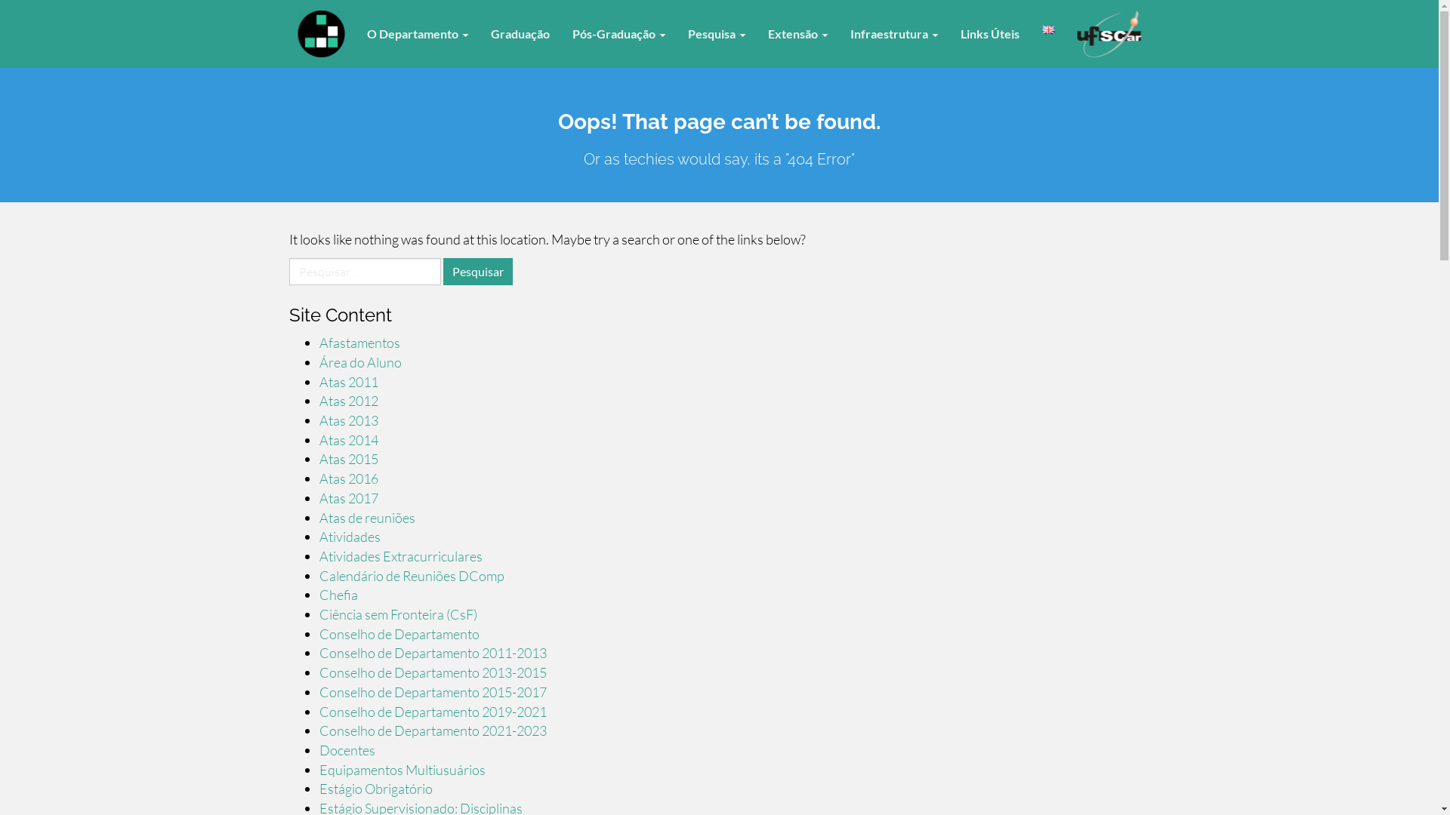 This screenshot has width=1450, height=815. I want to click on Pesquisa, so click(717, 34).